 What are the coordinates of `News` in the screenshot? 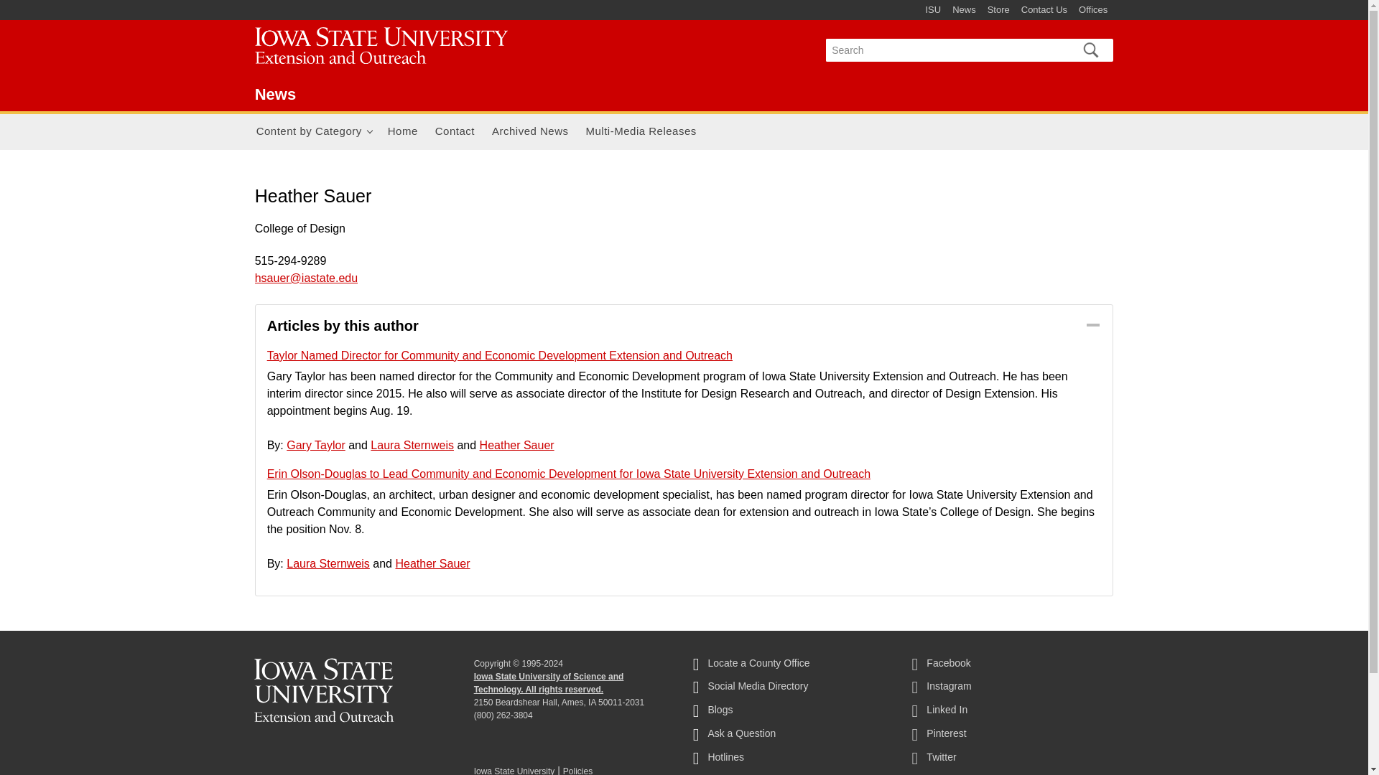 It's located at (276, 93).